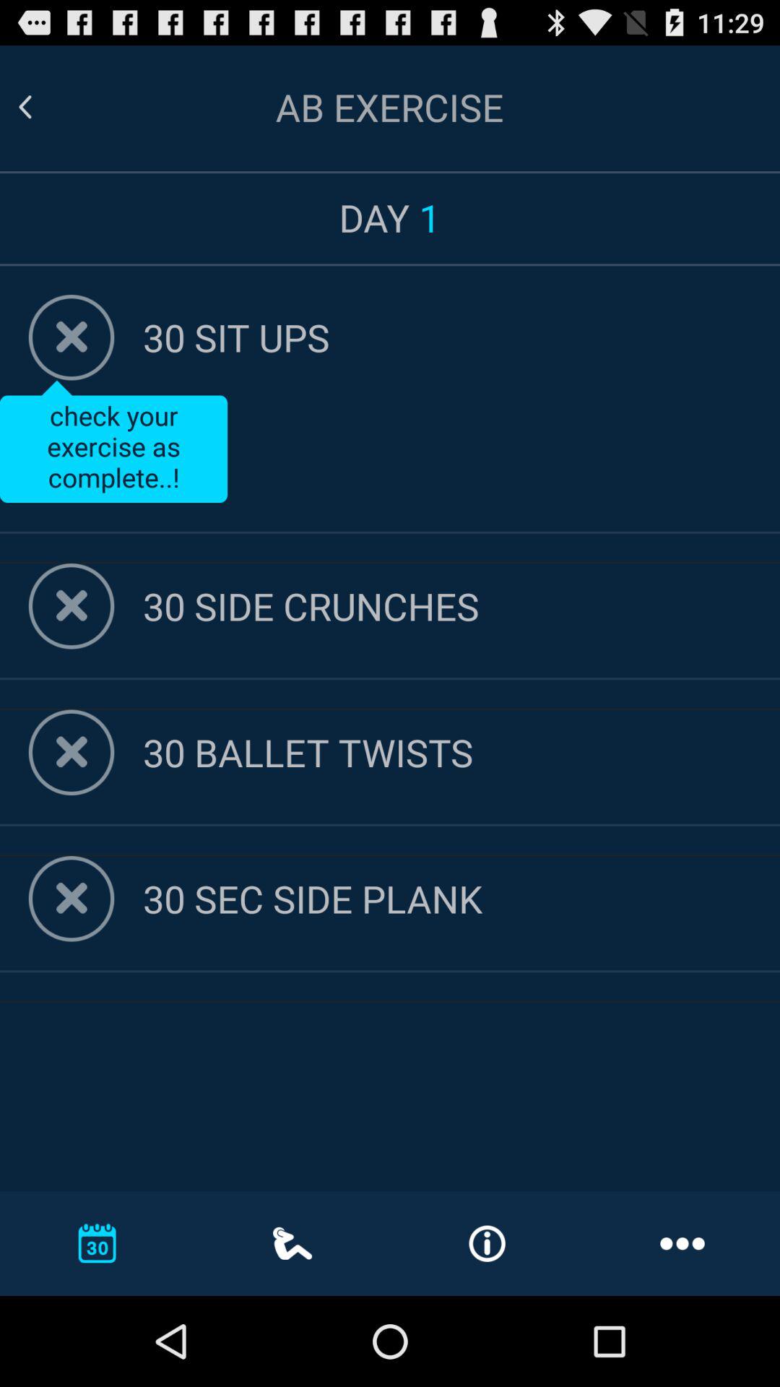 This screenshot has height=1387, width=780. What do you see at coordinates (461, 752) in the screenshot?
I see `click the 30 ballet twists` at bounding box center [461, 752].